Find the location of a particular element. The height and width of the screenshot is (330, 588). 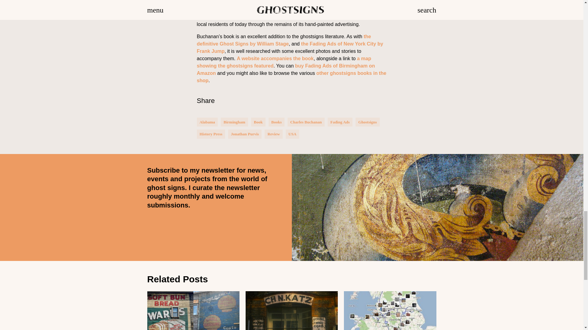

Review of Fading Ads of New York City is located at coordinates (290, 48).